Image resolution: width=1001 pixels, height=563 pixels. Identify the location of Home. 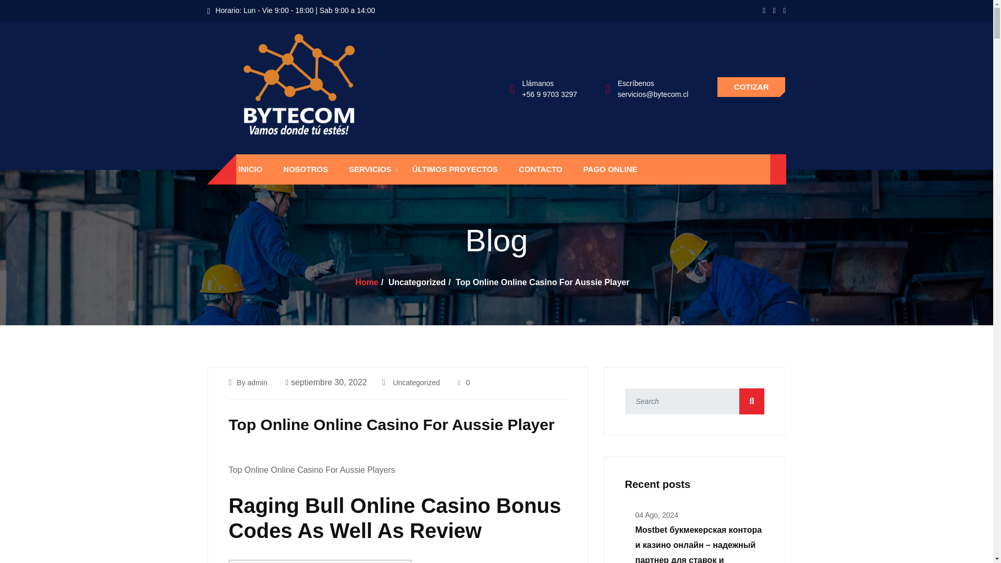
(367, 282).